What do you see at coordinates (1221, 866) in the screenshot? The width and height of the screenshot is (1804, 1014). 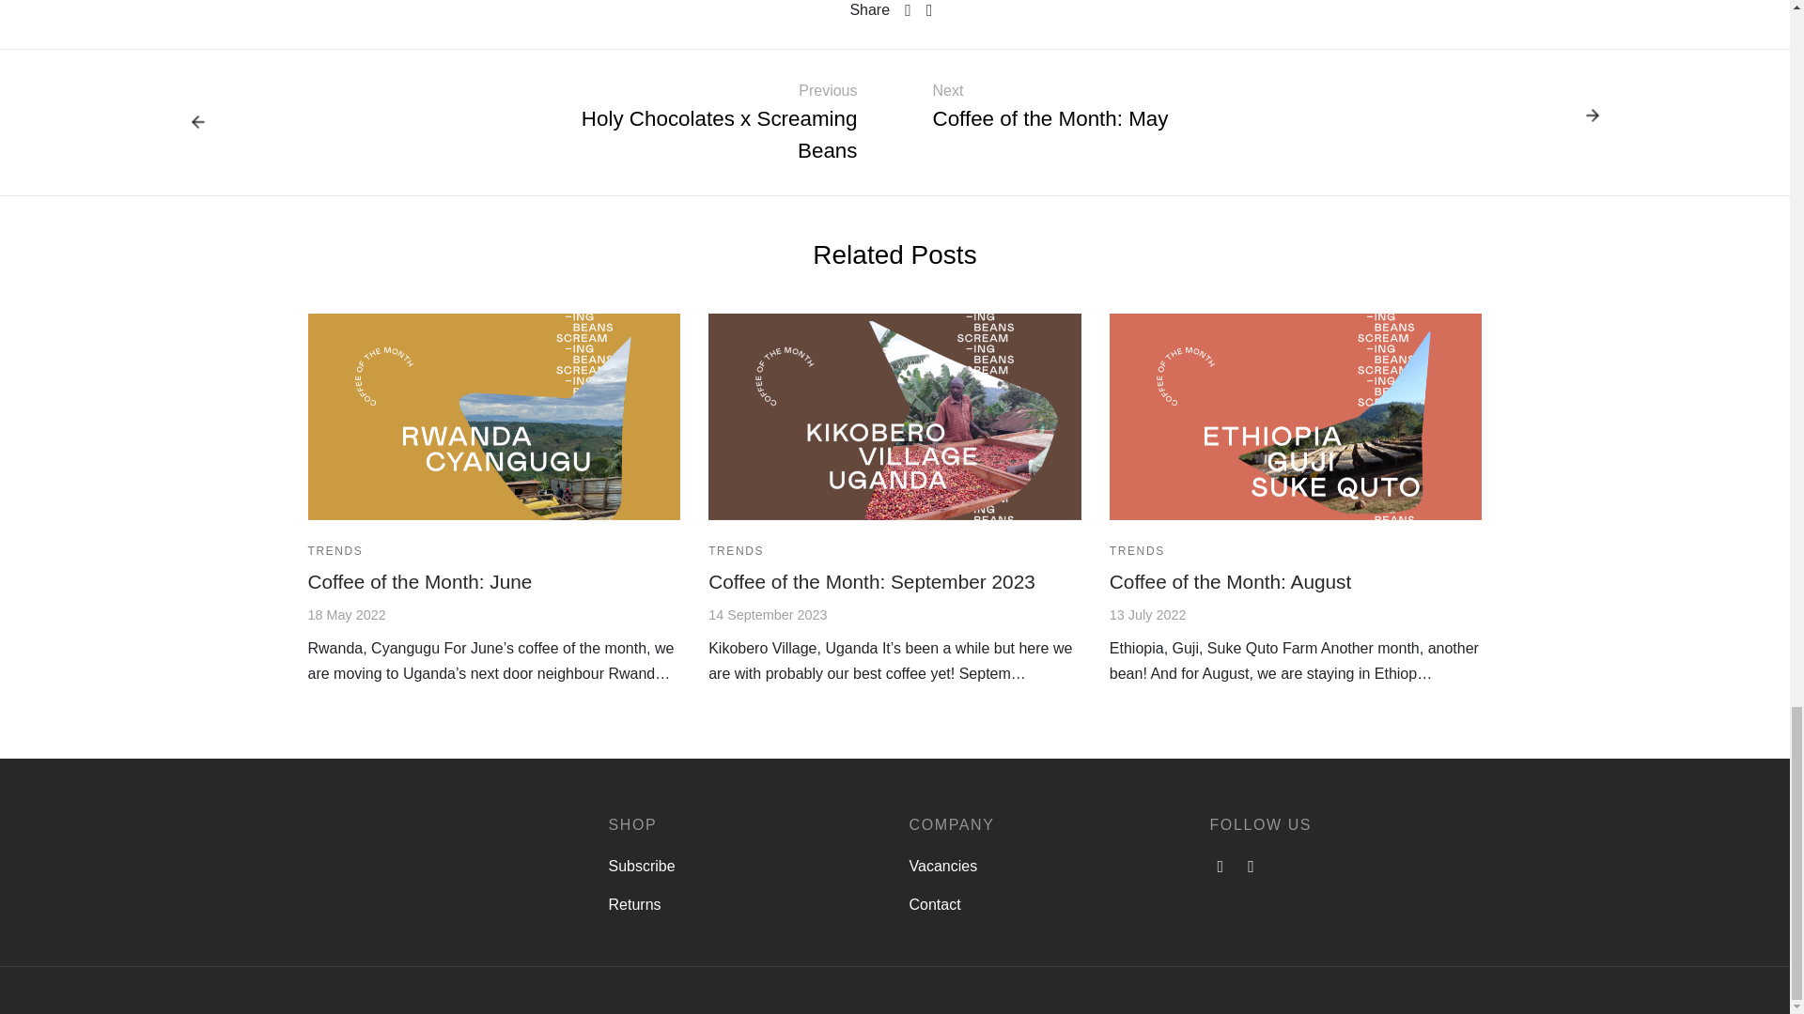 I see `Contact` at bounding box center [1221, 866].